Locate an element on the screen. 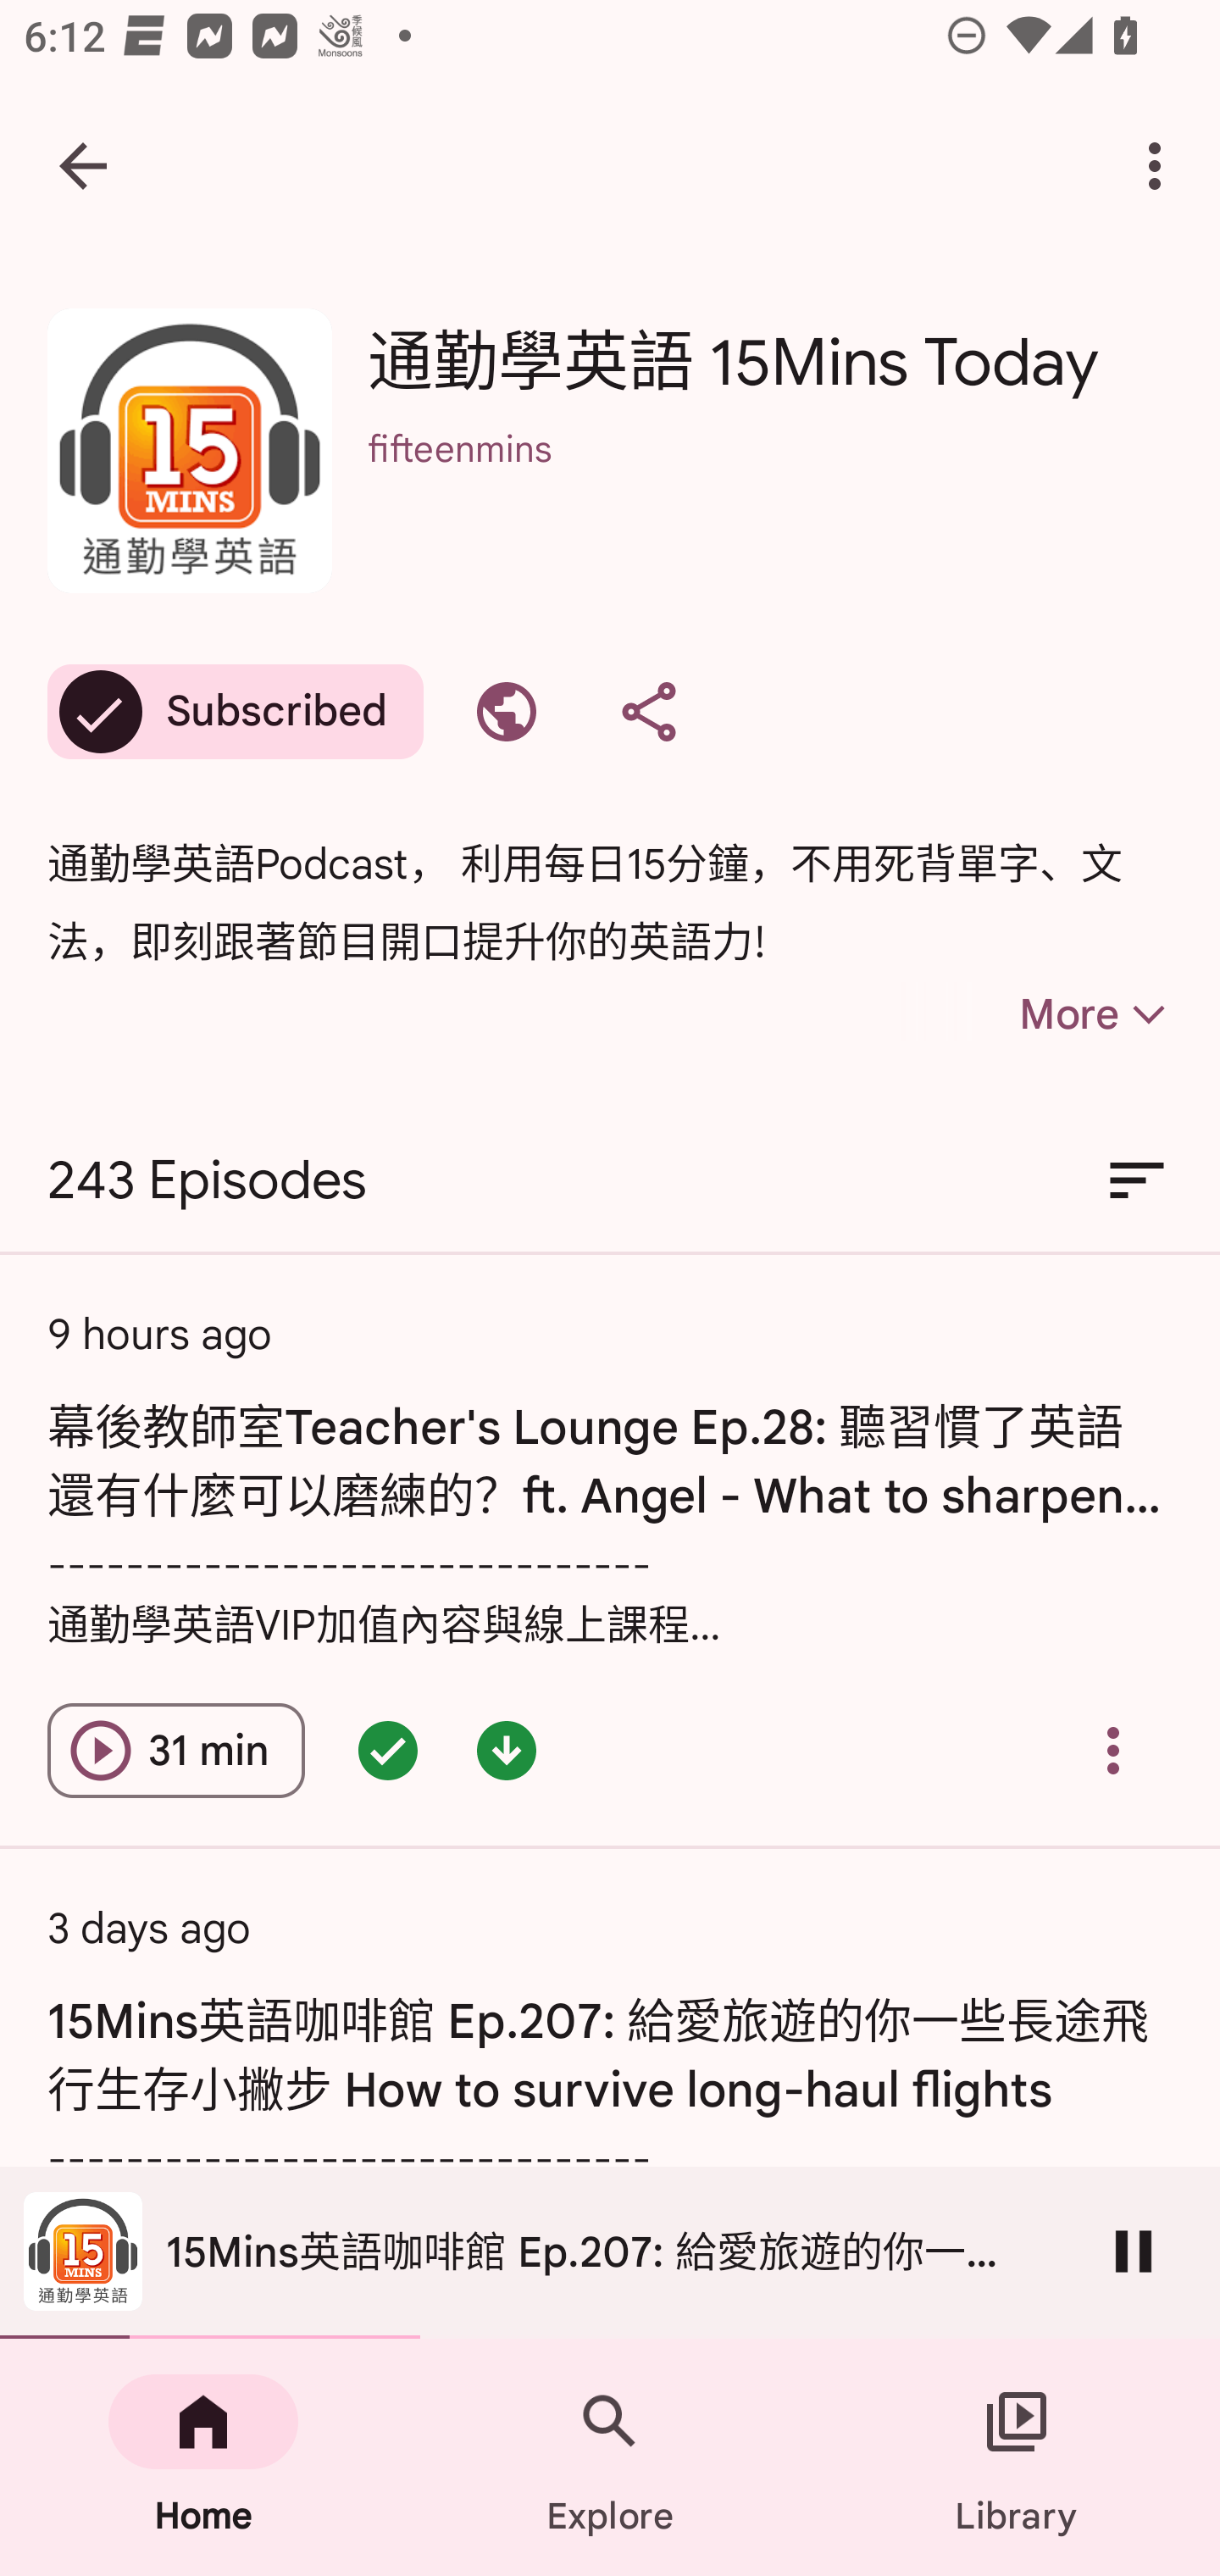 The image size is (1220, 2576). Pause is located at coordinates (1134, 2251).